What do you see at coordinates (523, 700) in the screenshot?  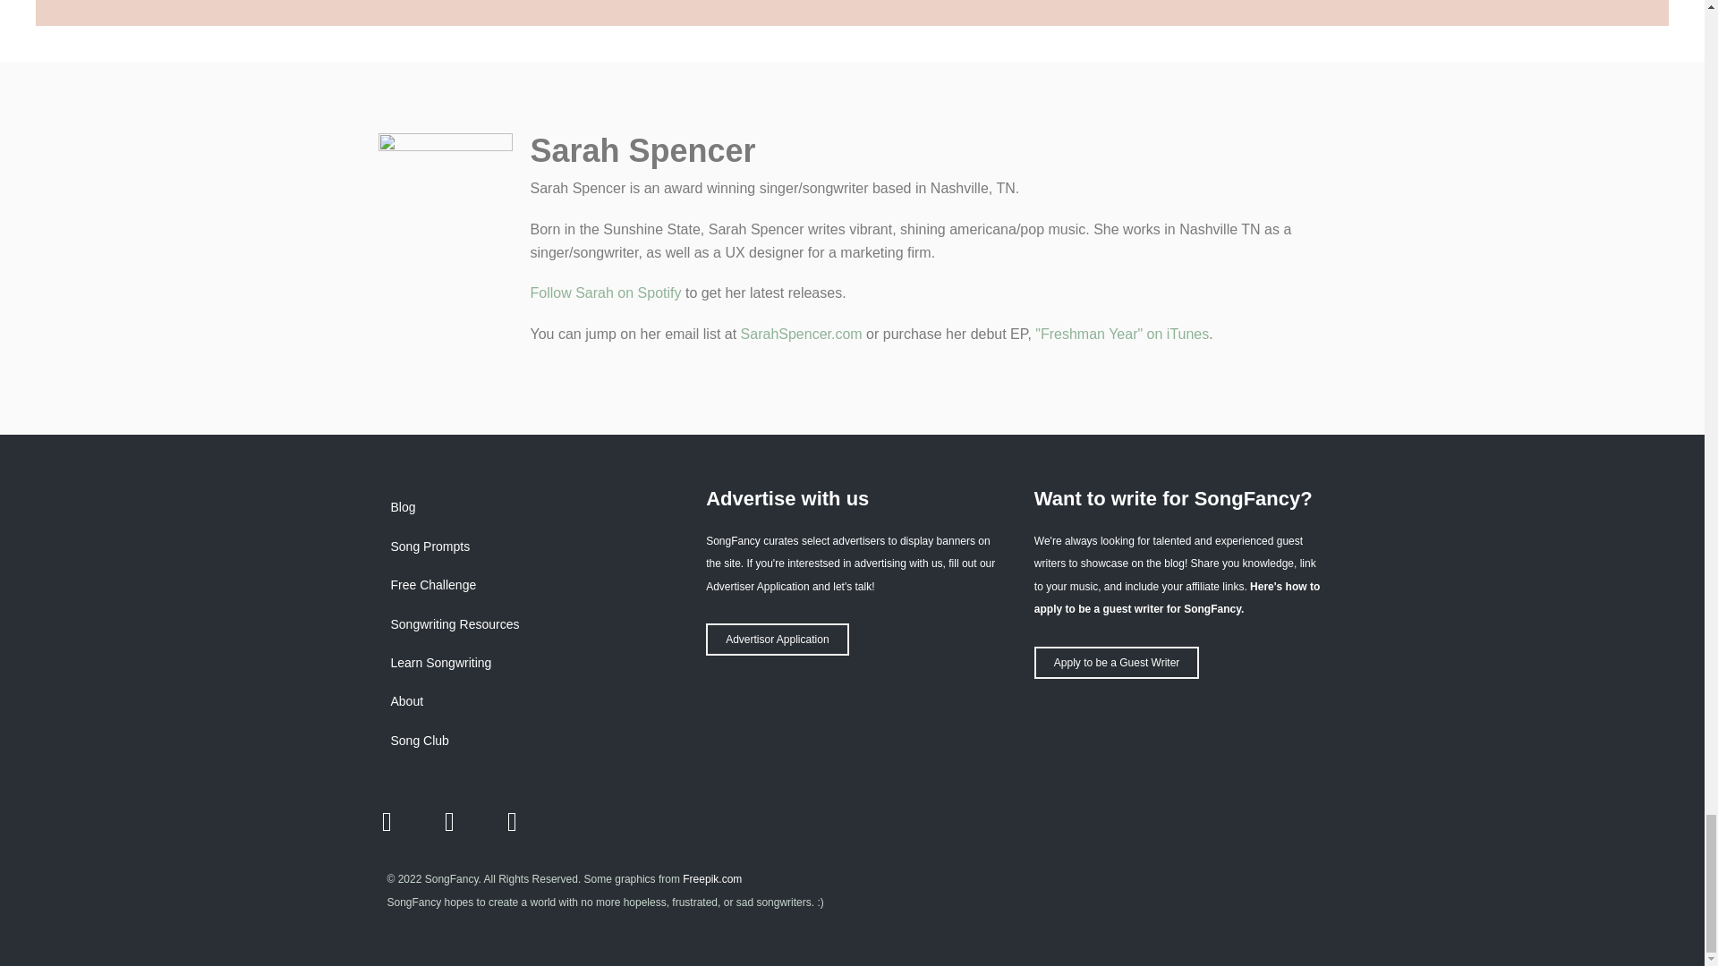 I see `About SongFancy` at bounding box center [523, 700].